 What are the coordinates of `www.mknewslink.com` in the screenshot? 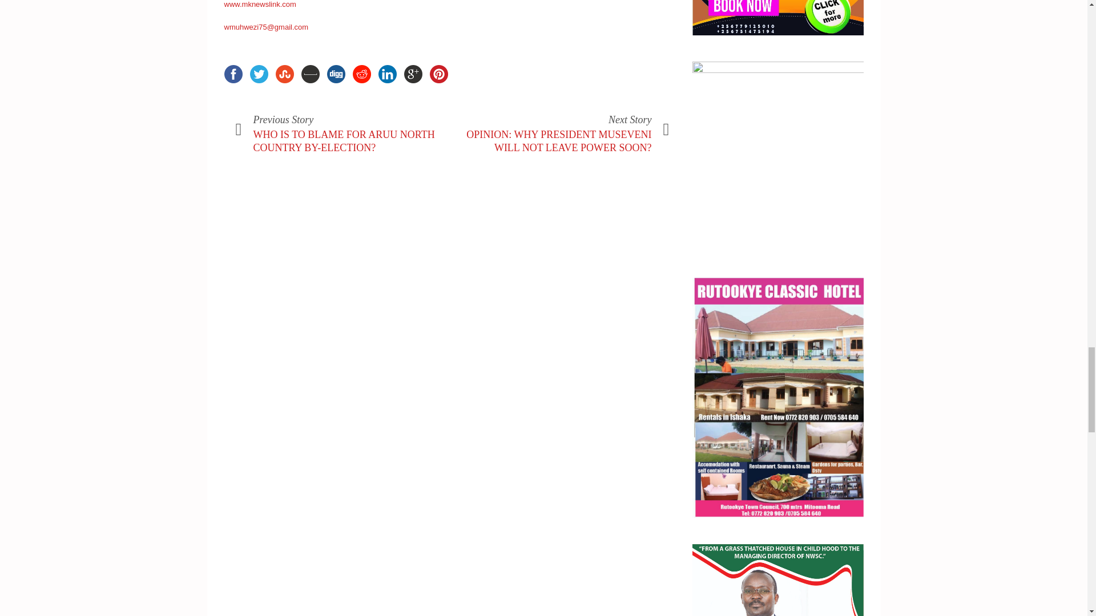 It's located at (259, 5).